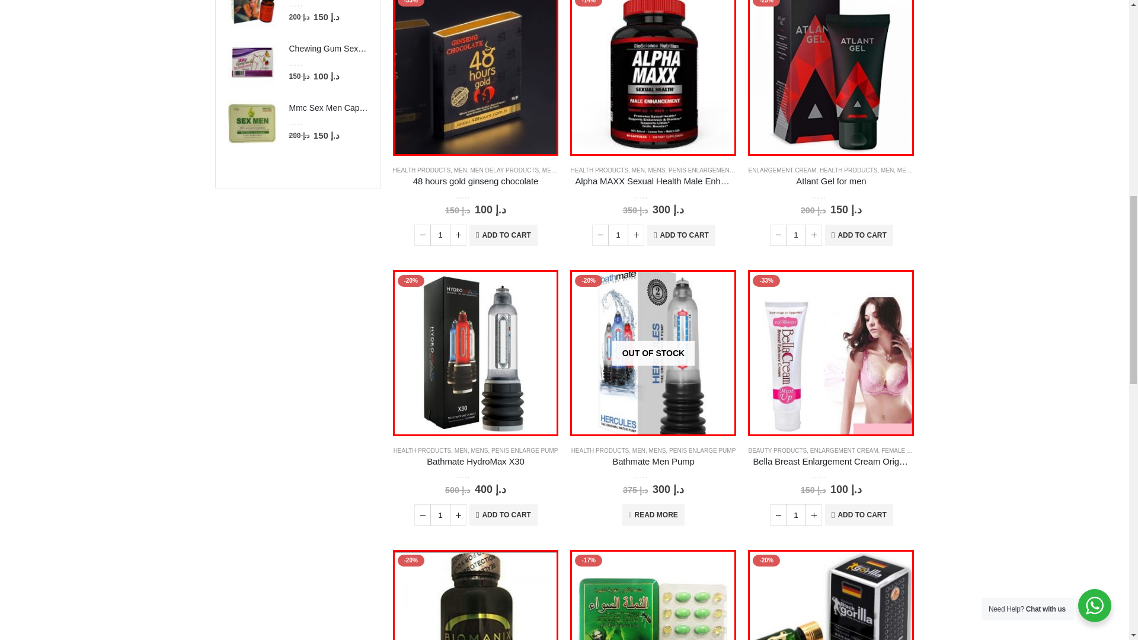 Image resolution: width=1138 pixels, height=640 pixels. What do you see at coordinates (440, 514) in the screenshot?
I see `1` at bounding box center [440, 514].